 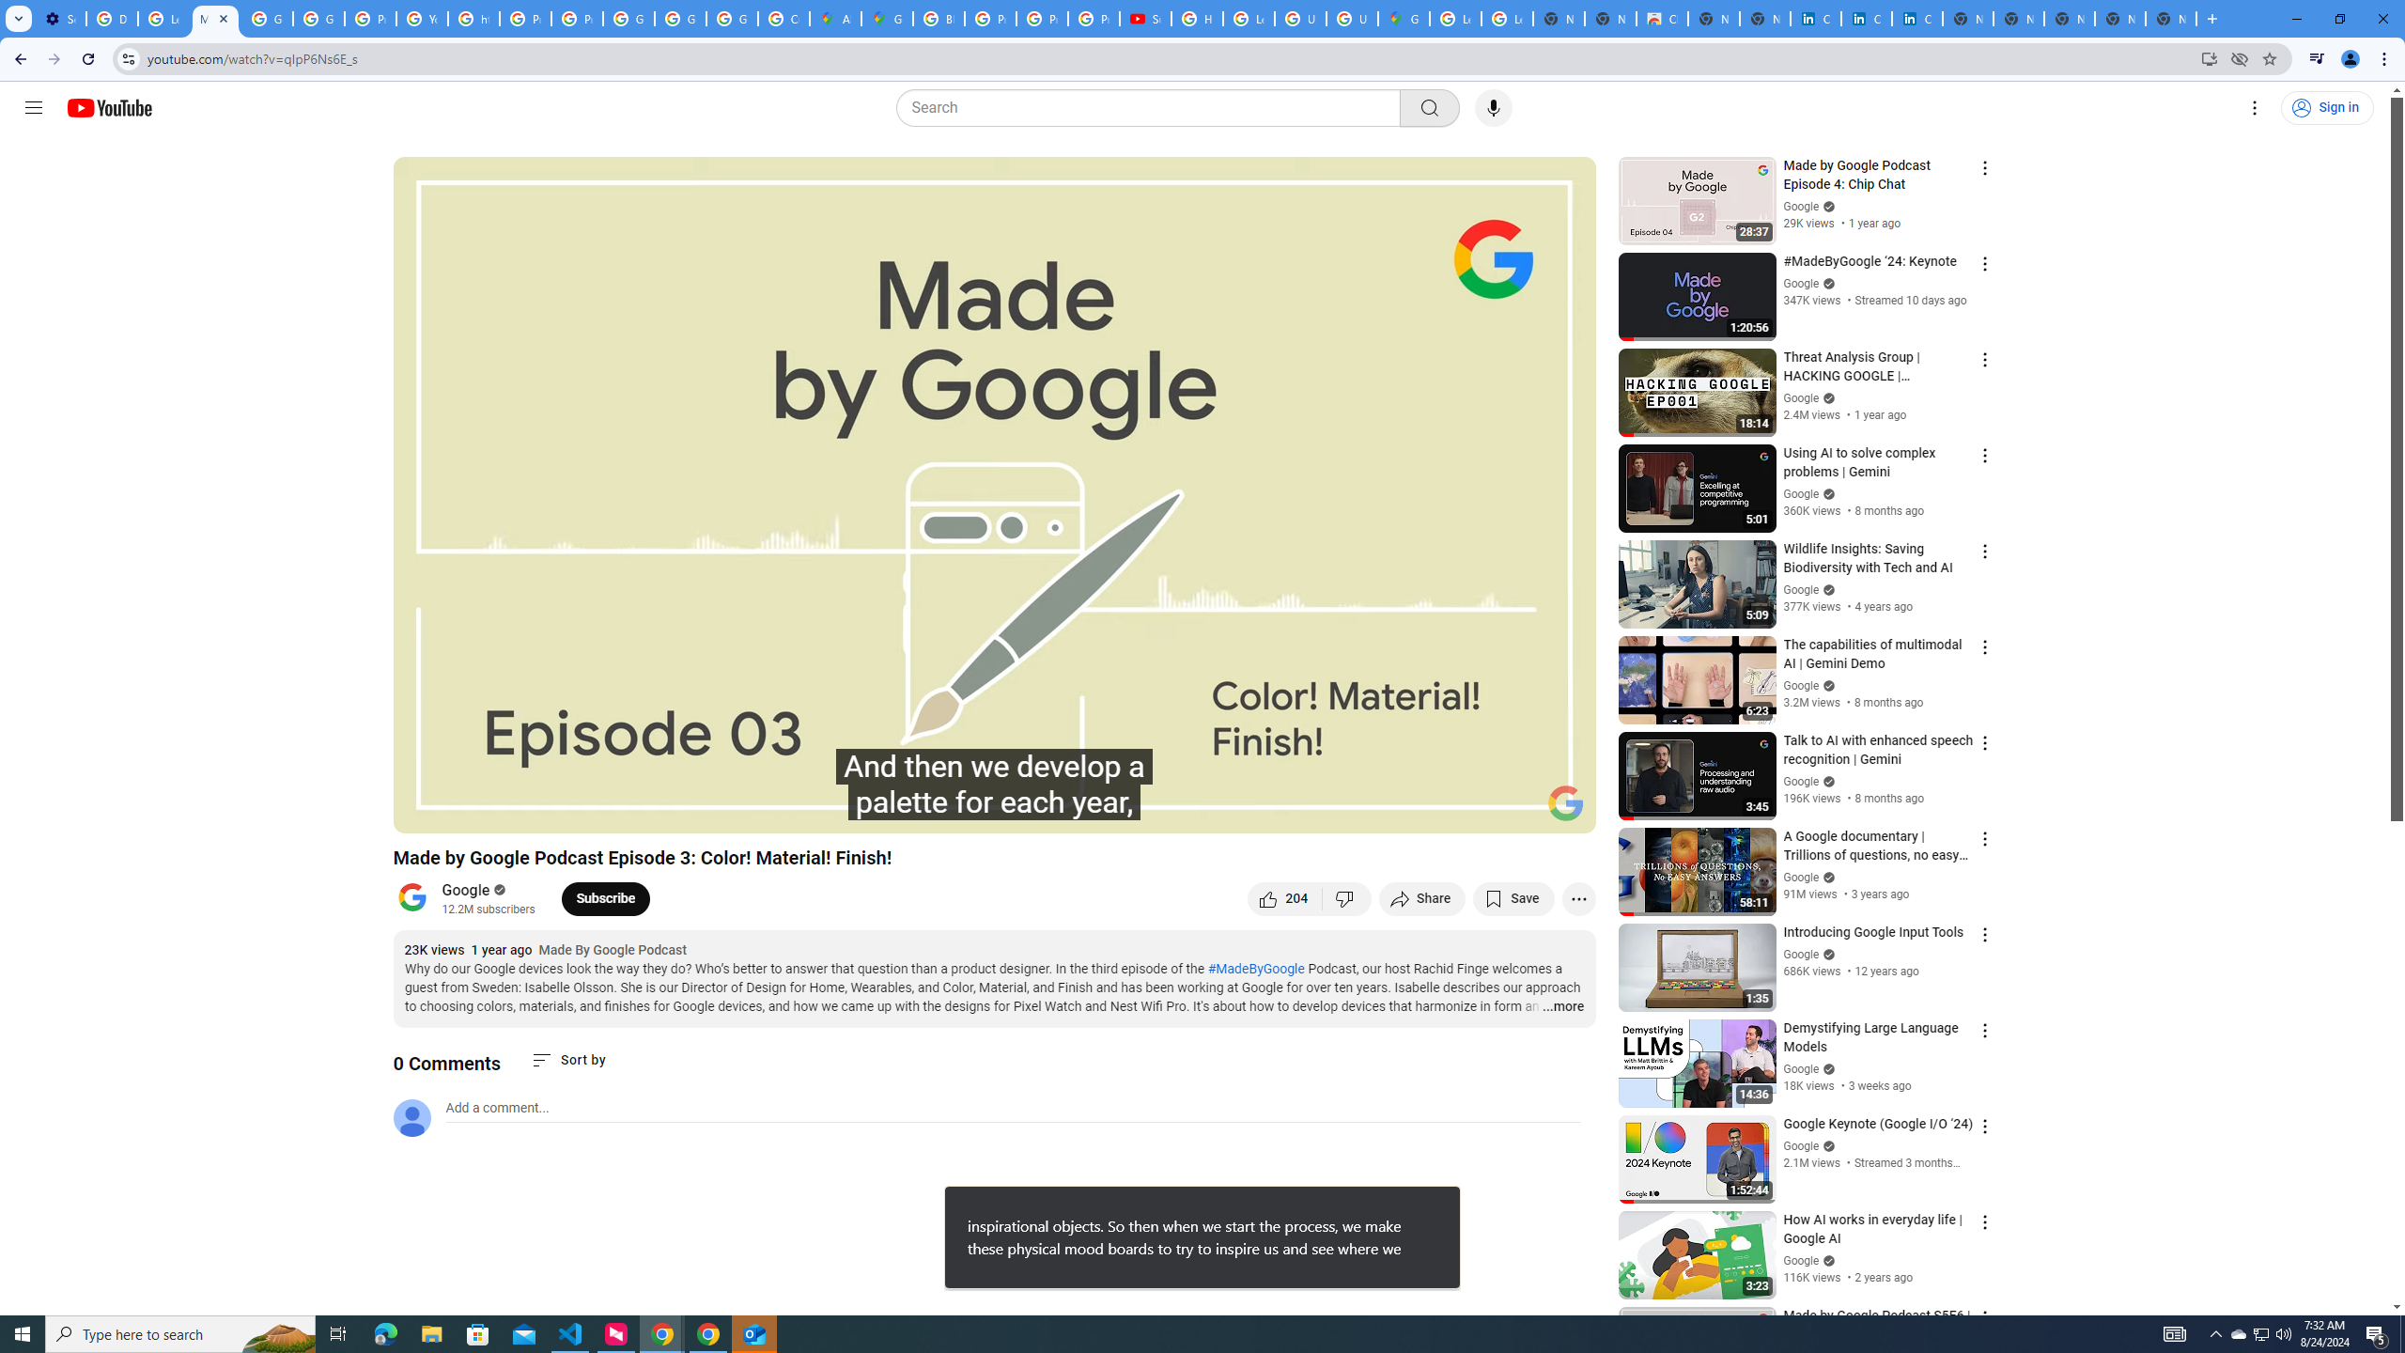 I want to click on Delete photos & videos - Computer - Google Photos Help, so click(x=111, y=19).